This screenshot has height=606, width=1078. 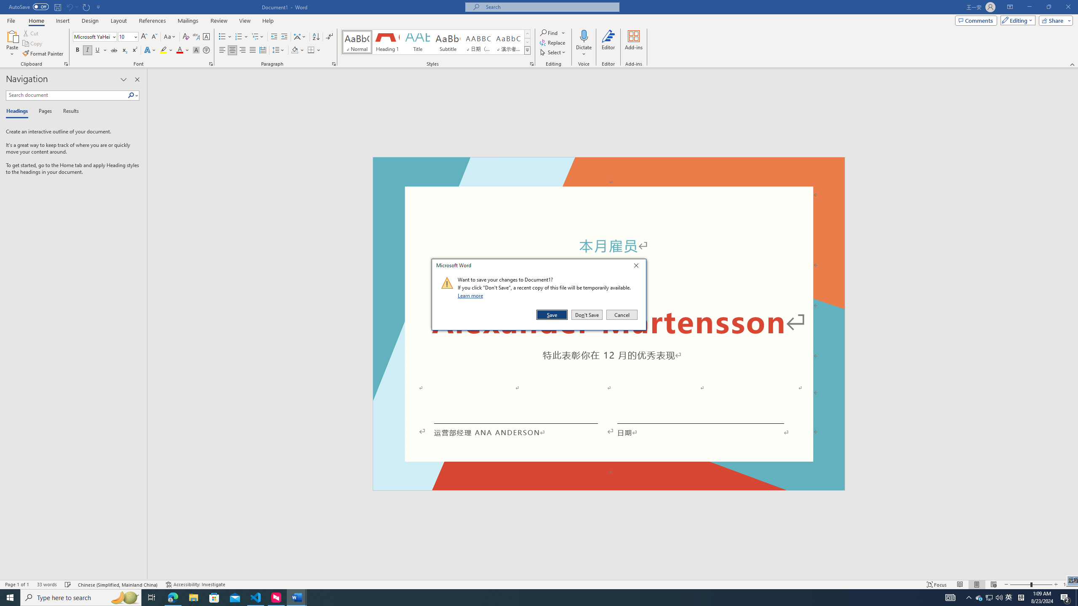 I want to click on Class: MsoCommandBar, so click(x=539, y=584).